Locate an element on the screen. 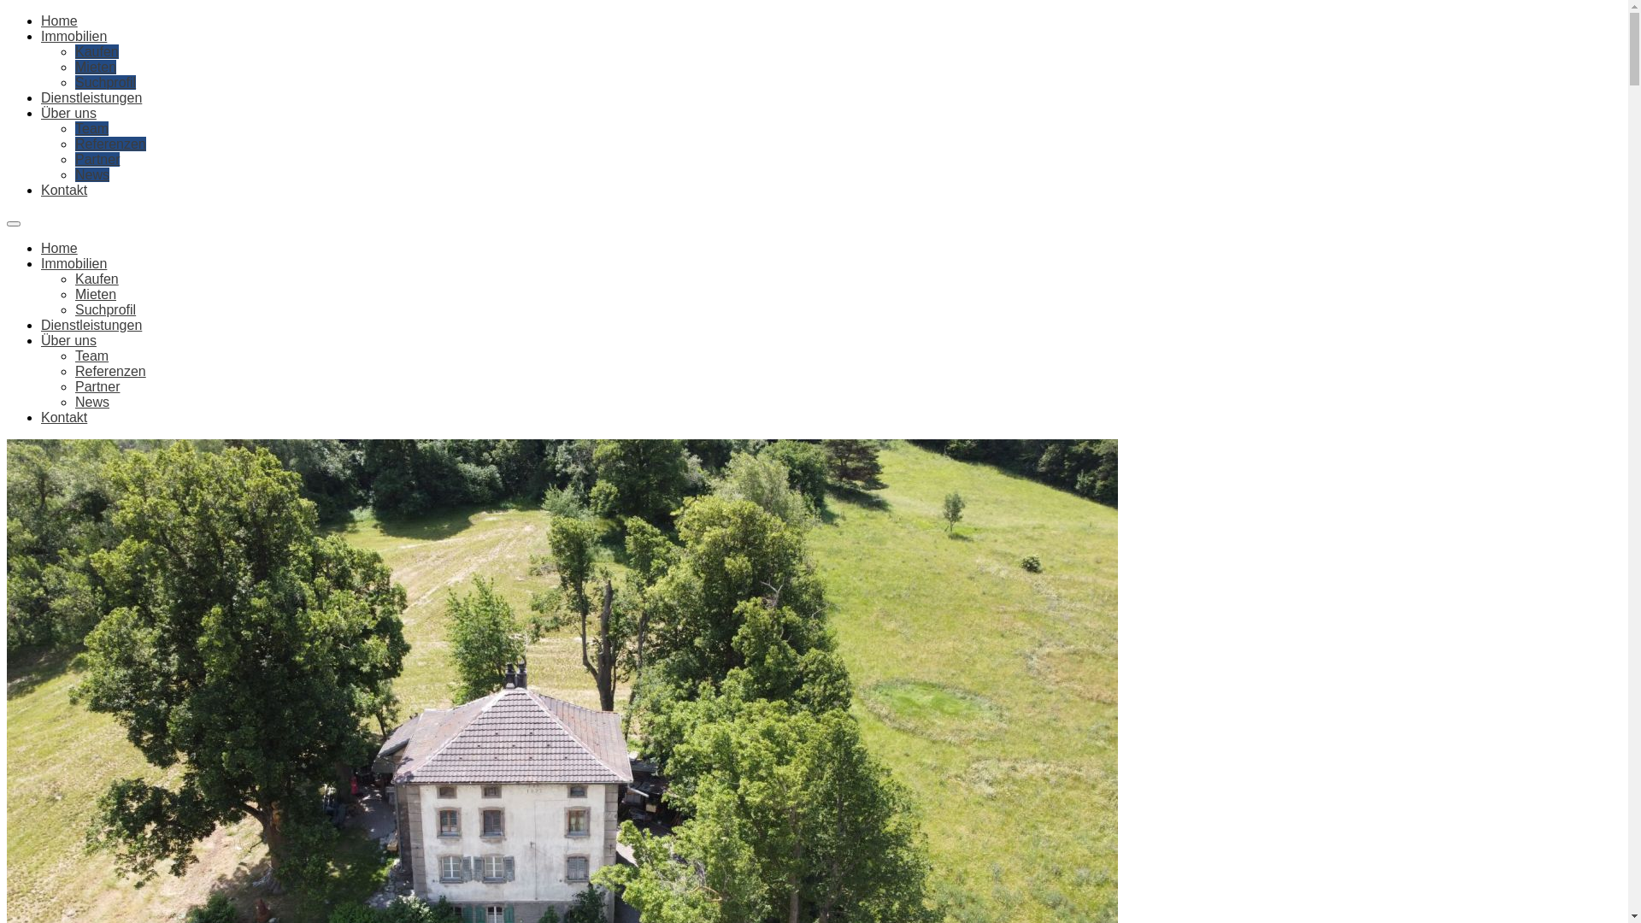  Suchprofil is located at coordinates (106, 82).